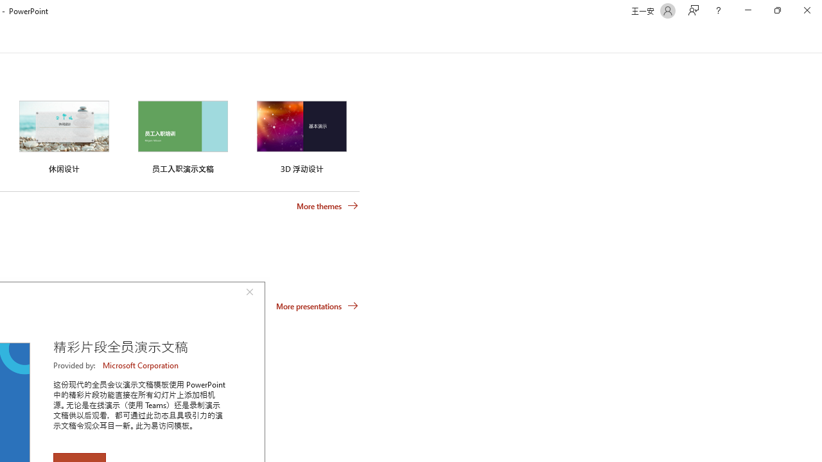 Image resolution: width=822 pixels, height=462 pixels. Describe the element at coordinates (317, 305) in the screenshot. I see `More presentations` at that location.